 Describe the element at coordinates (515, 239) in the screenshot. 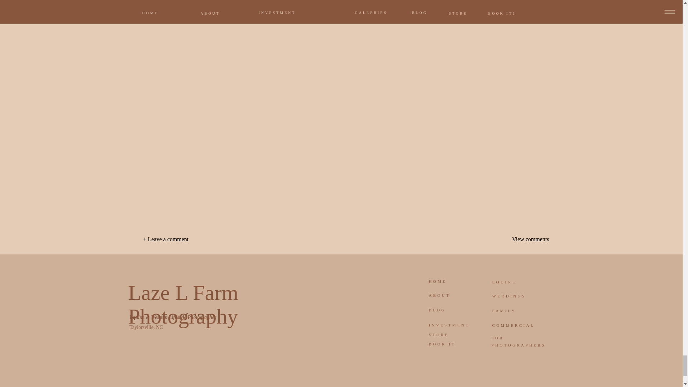

I see `View comments` at that location.